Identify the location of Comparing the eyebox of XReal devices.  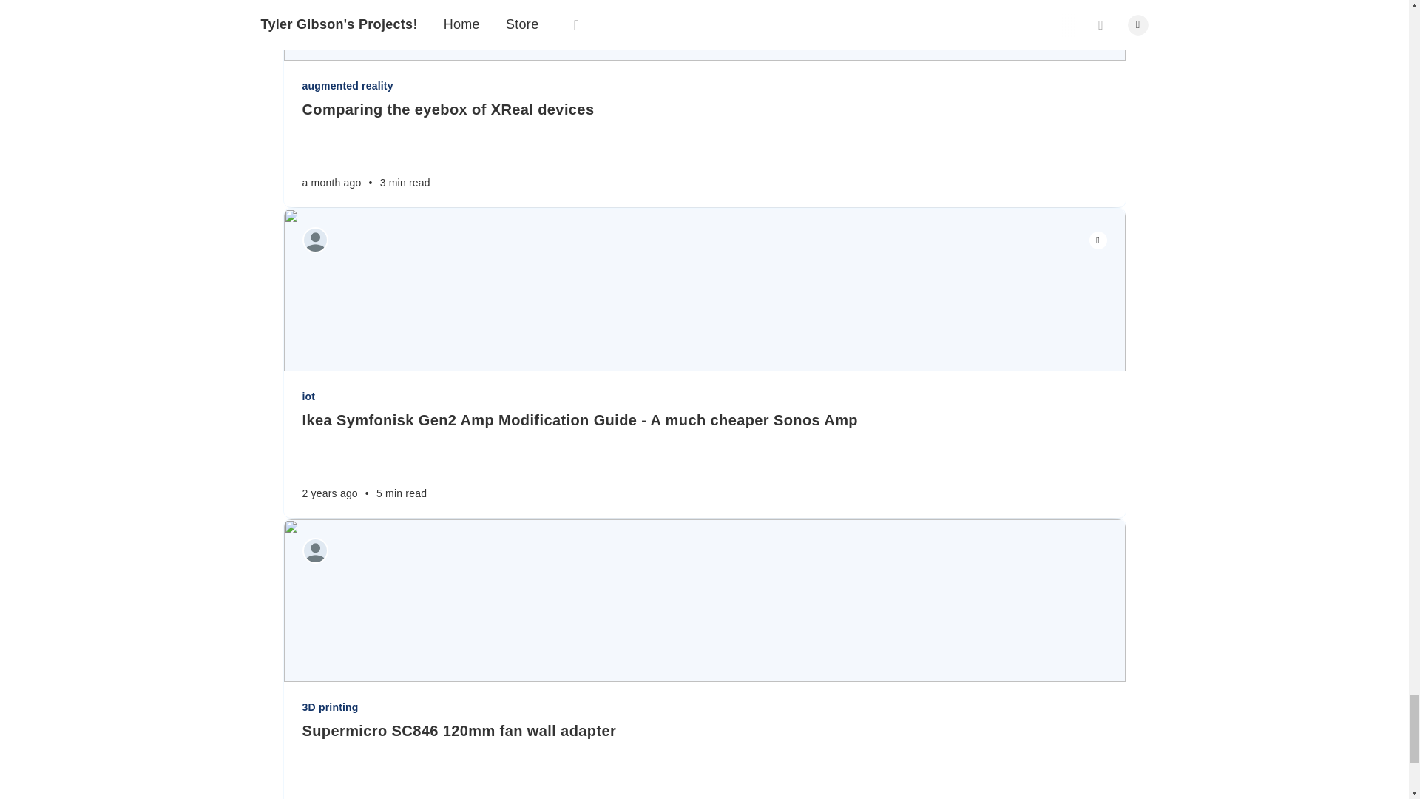
(703, 109).